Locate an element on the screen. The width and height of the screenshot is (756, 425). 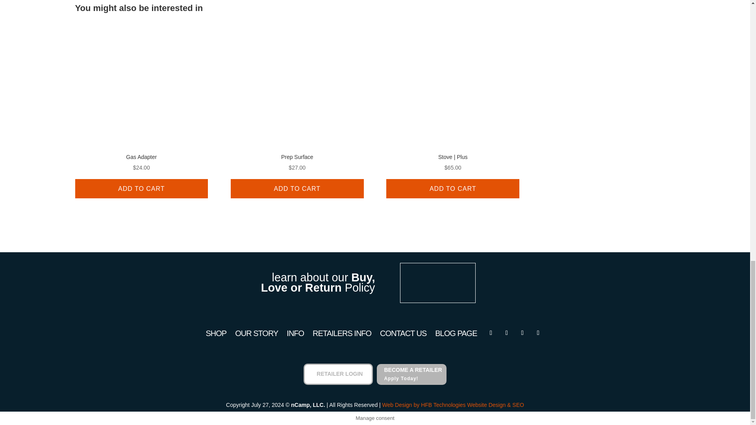
blr-w-padding is located at coordinates (437, 283).